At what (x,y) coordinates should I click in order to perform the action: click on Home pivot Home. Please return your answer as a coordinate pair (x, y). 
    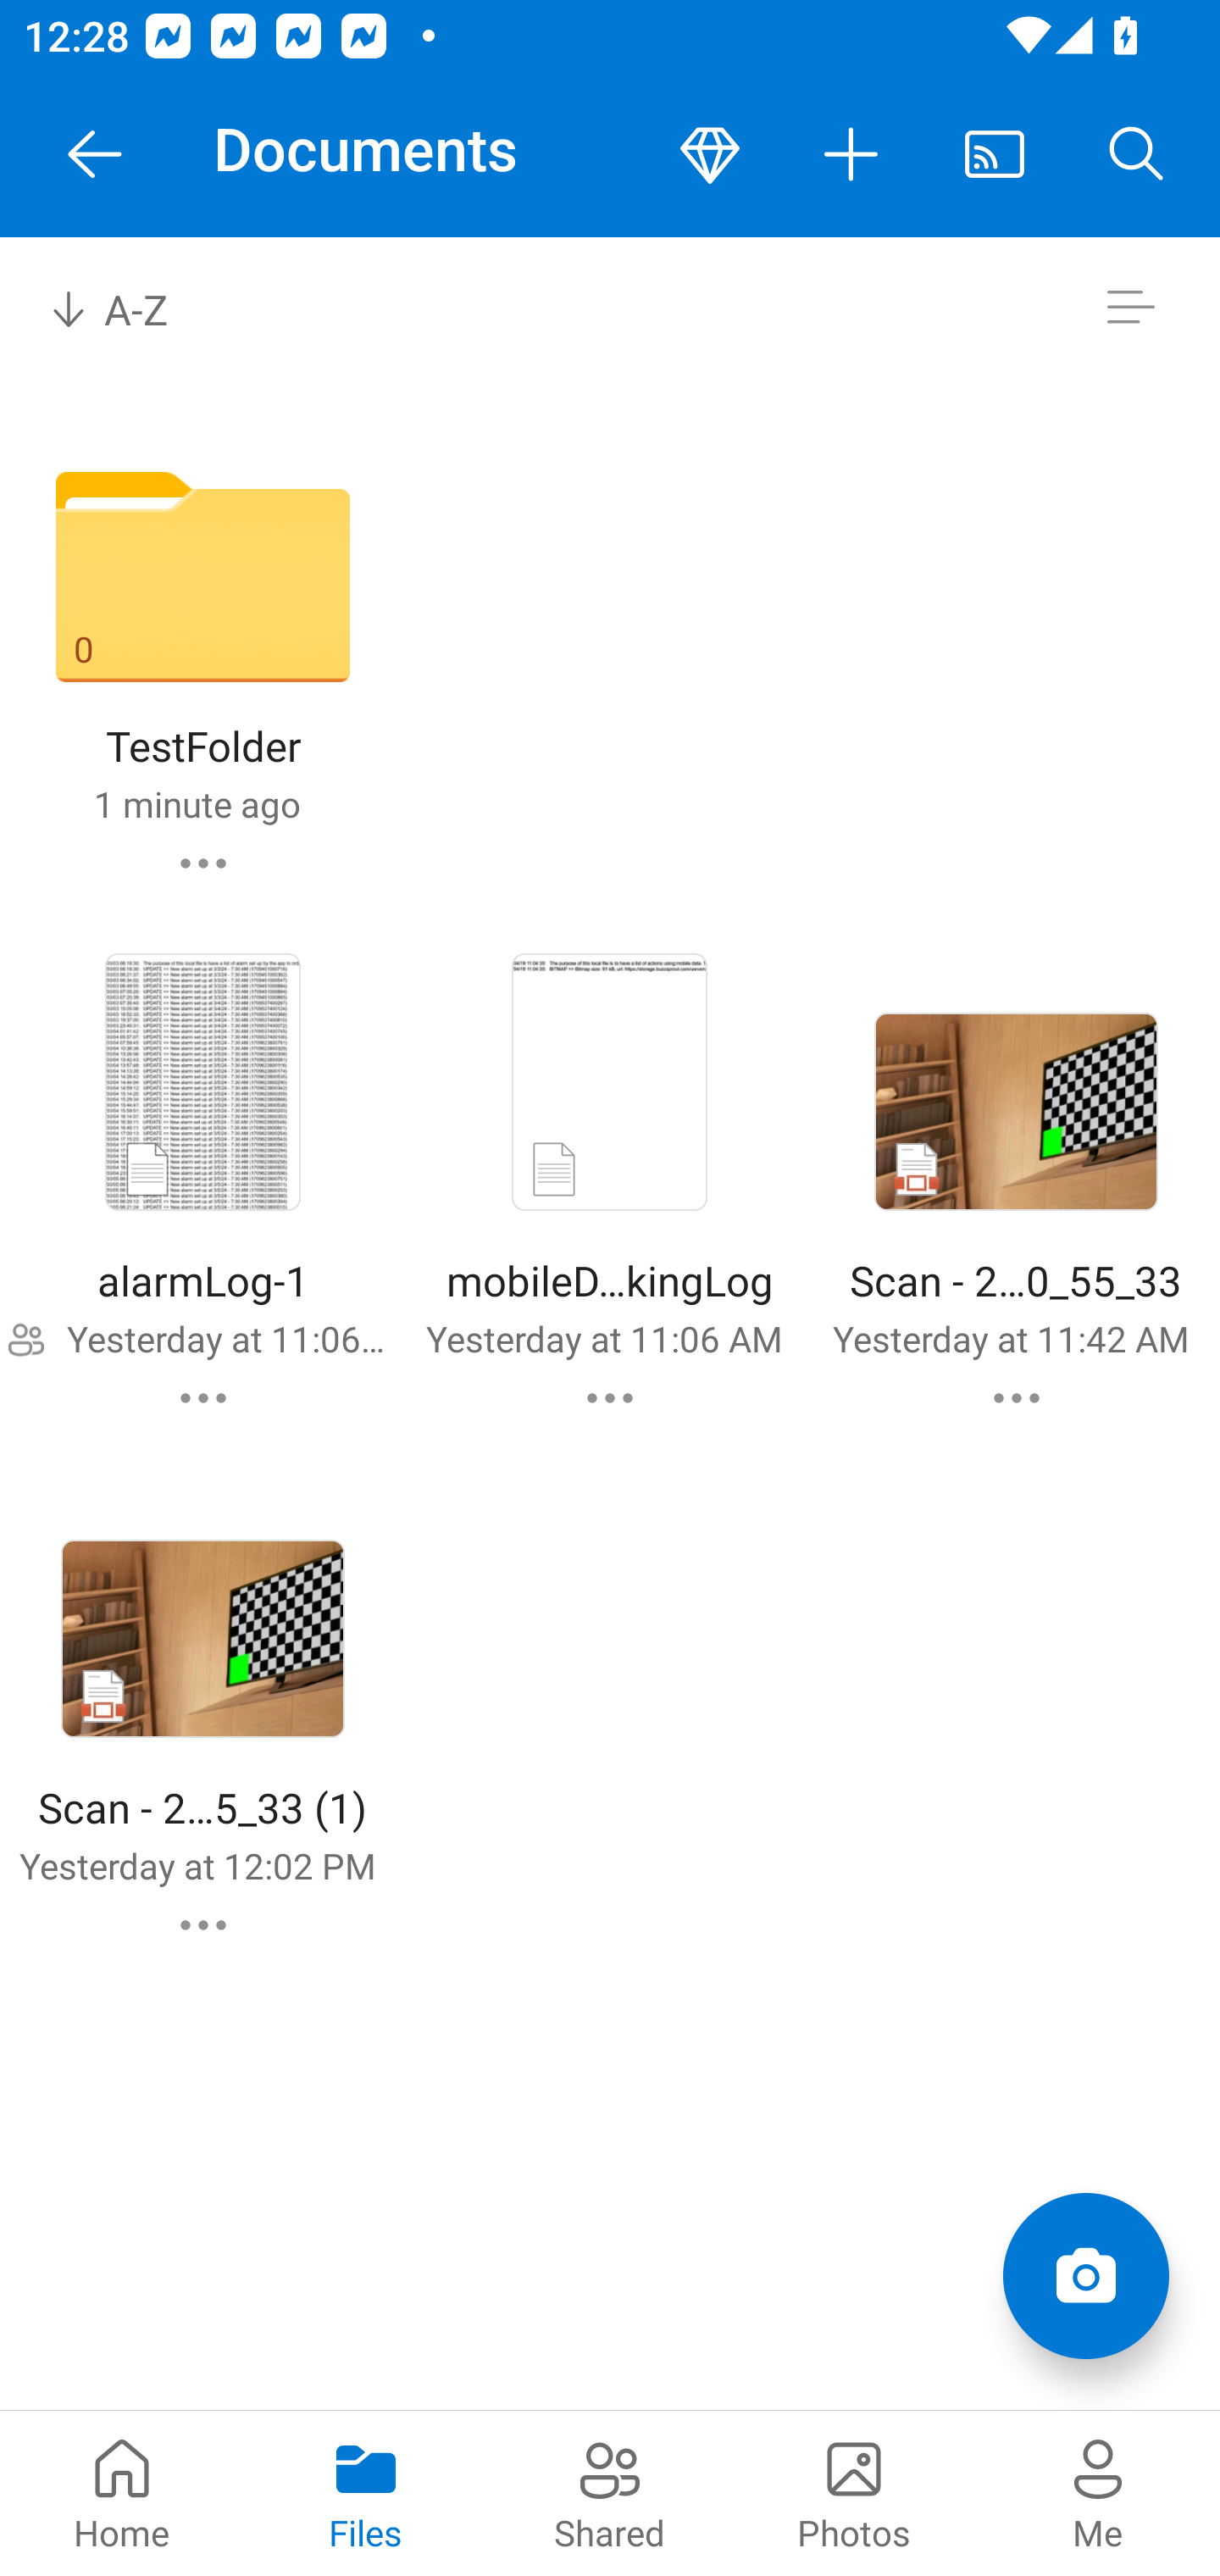
    Looking at the image, I should click on (122, 2493).